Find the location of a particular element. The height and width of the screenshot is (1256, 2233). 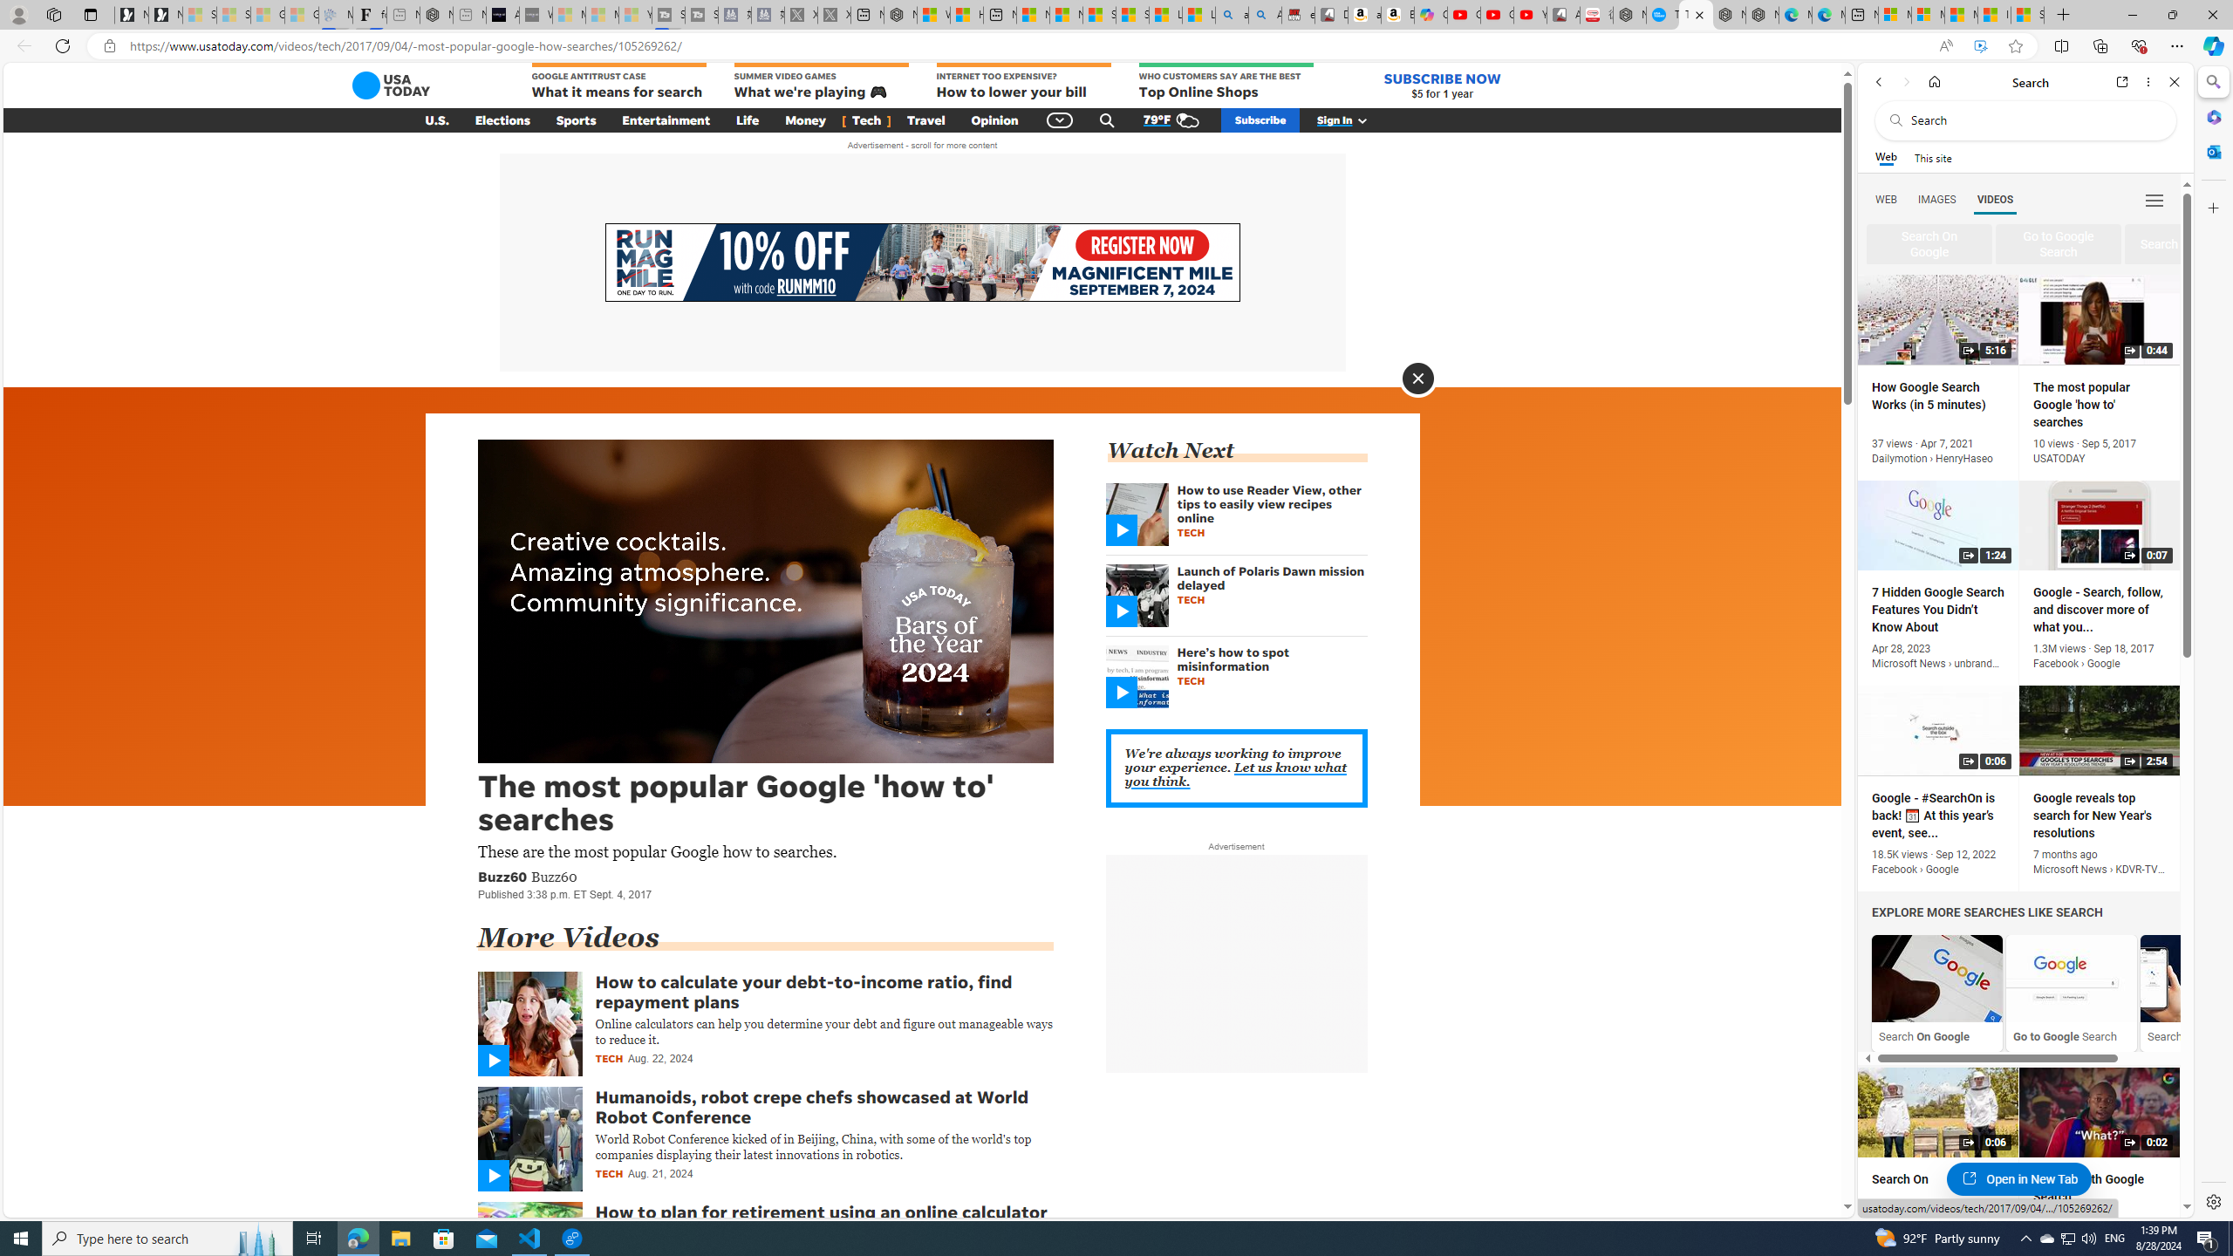

Class: suggestion-item  is located at coordinates (2181, 244).